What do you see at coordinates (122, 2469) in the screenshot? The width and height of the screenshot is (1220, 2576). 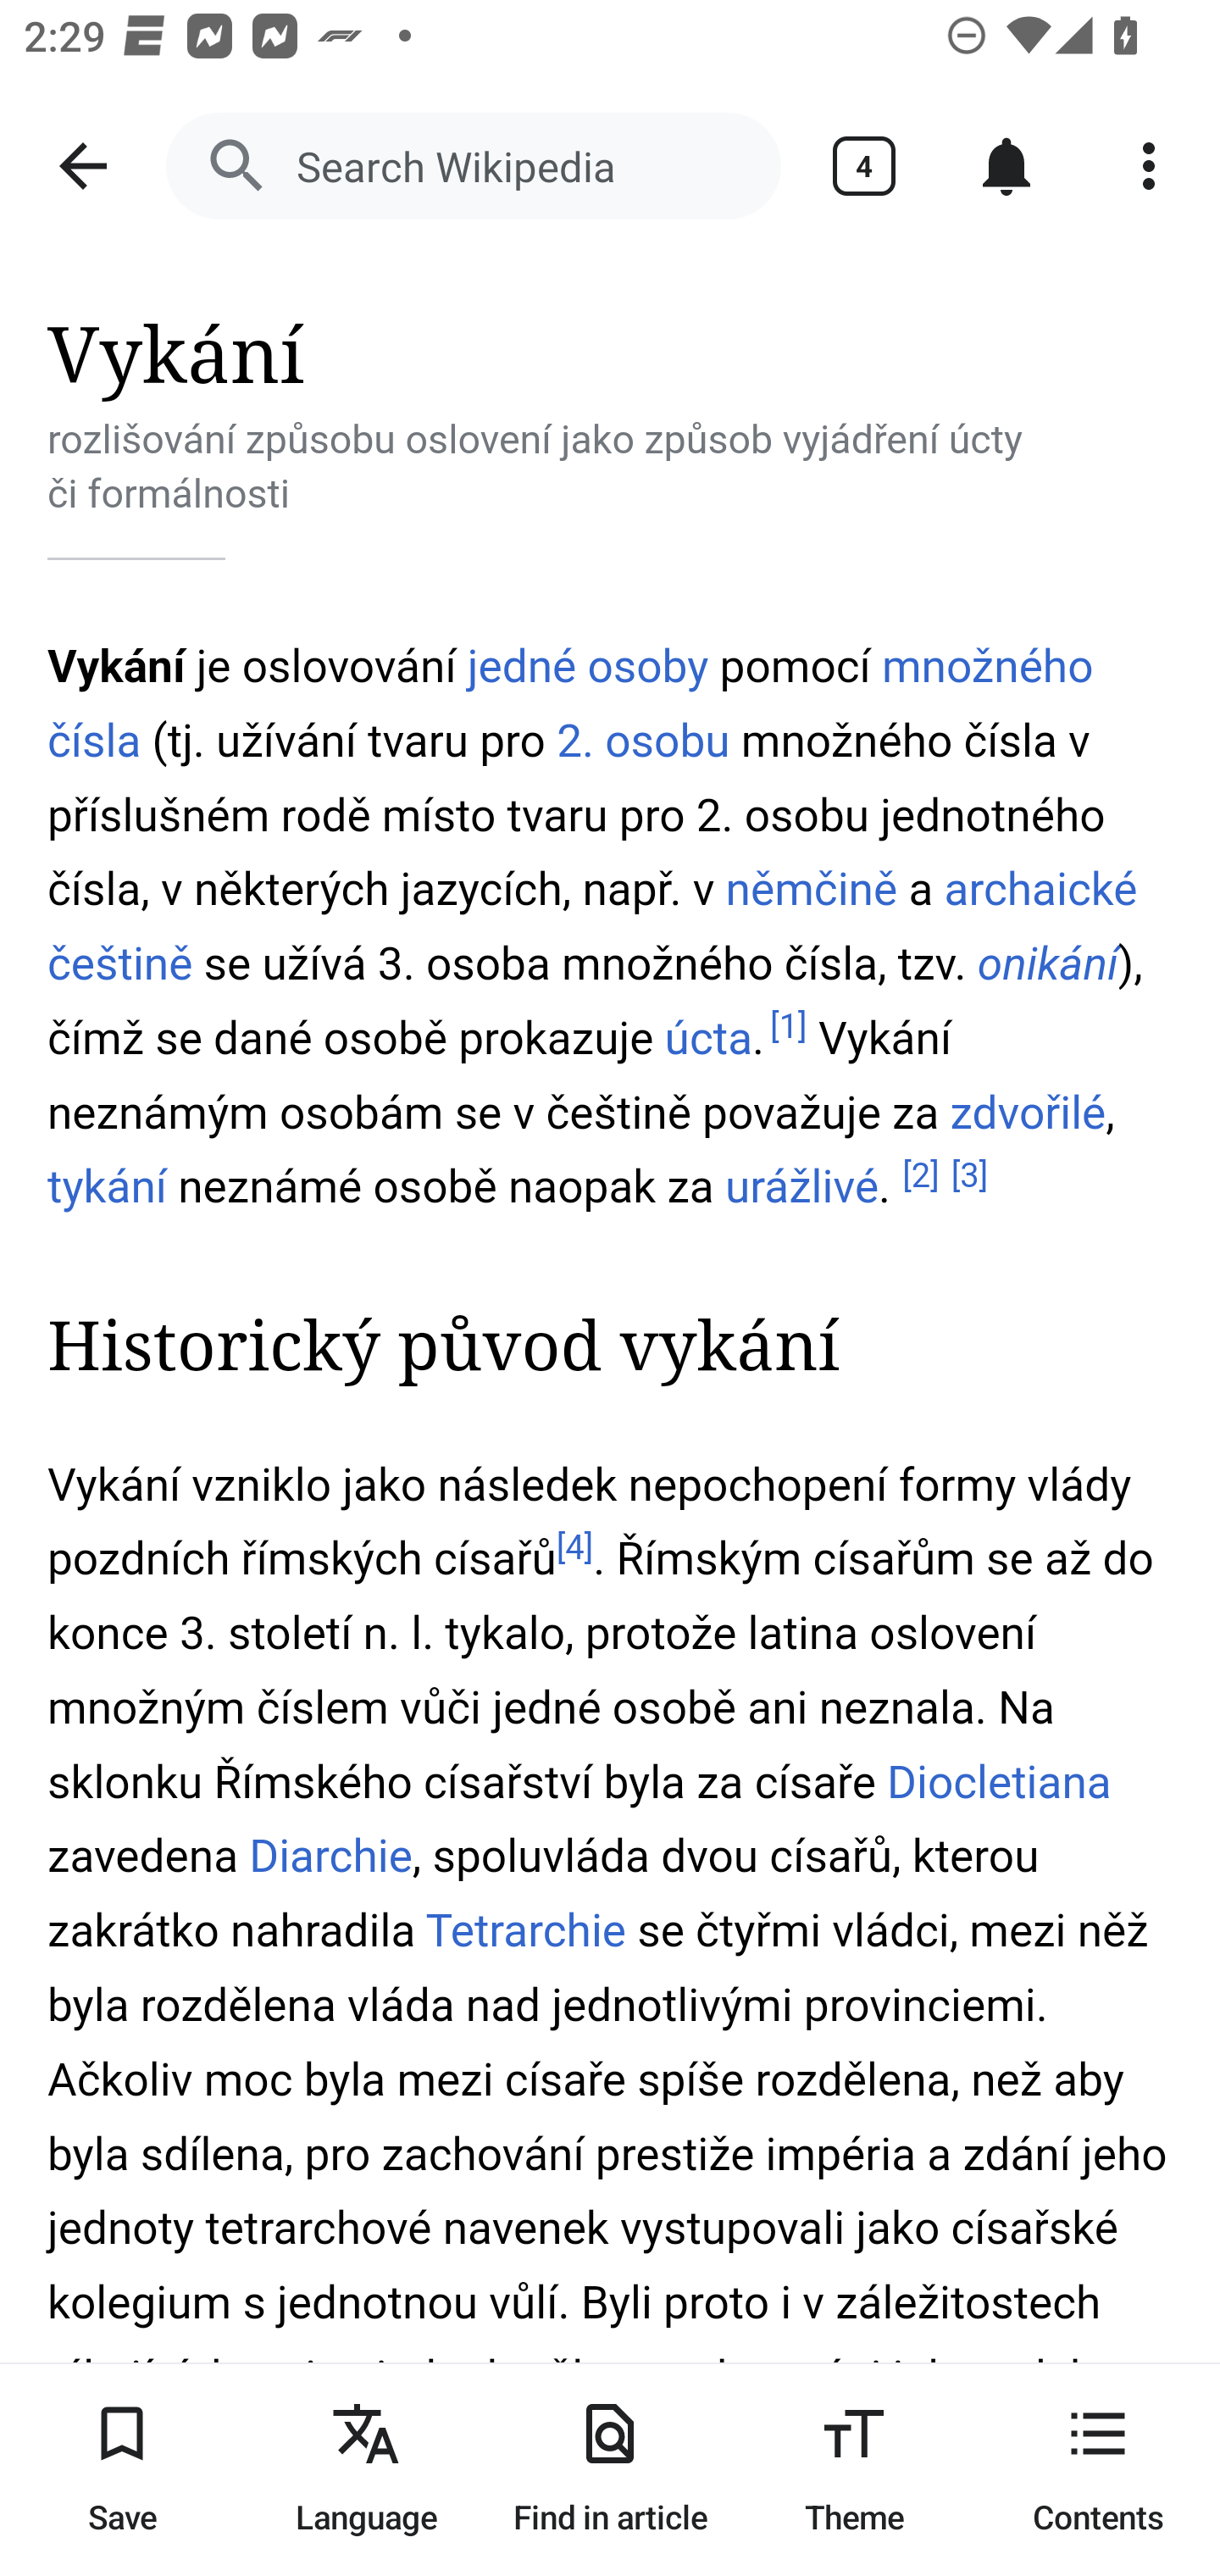 I see `Save` at bounding box center [122, 2469].